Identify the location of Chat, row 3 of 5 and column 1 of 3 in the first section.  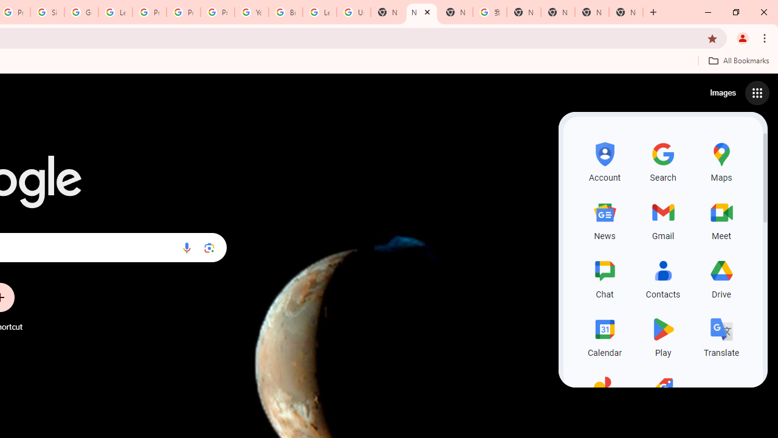
(604, 277).